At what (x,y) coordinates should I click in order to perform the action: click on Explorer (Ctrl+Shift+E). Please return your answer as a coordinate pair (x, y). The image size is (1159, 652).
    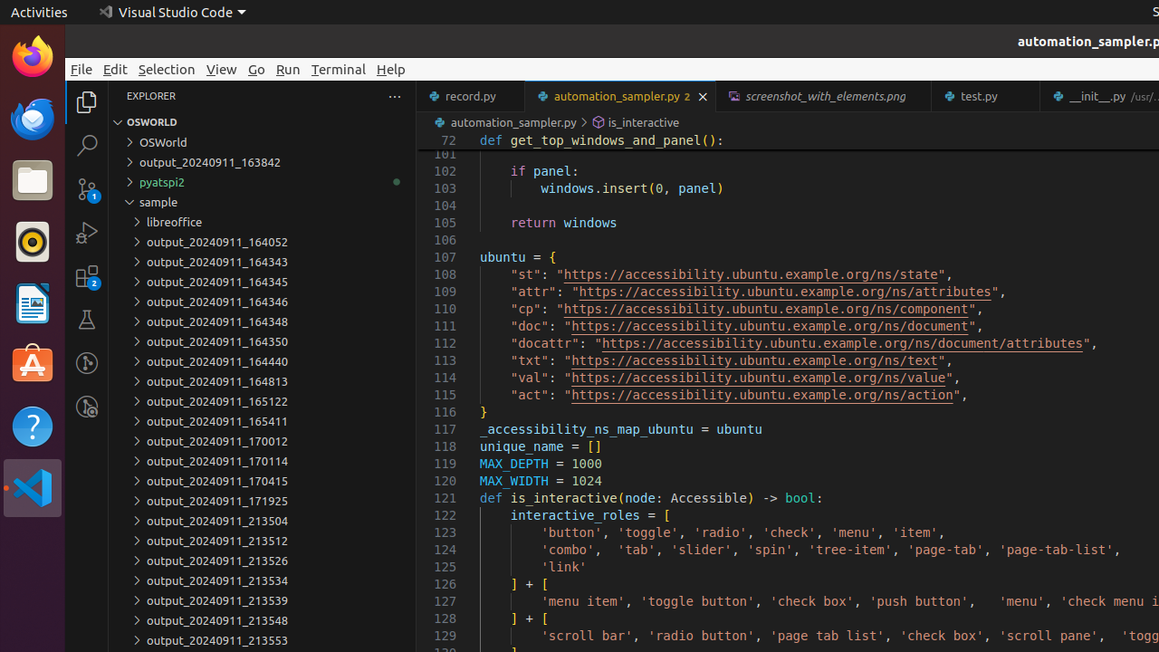
    Looking at the image, I should click on (87, 102).